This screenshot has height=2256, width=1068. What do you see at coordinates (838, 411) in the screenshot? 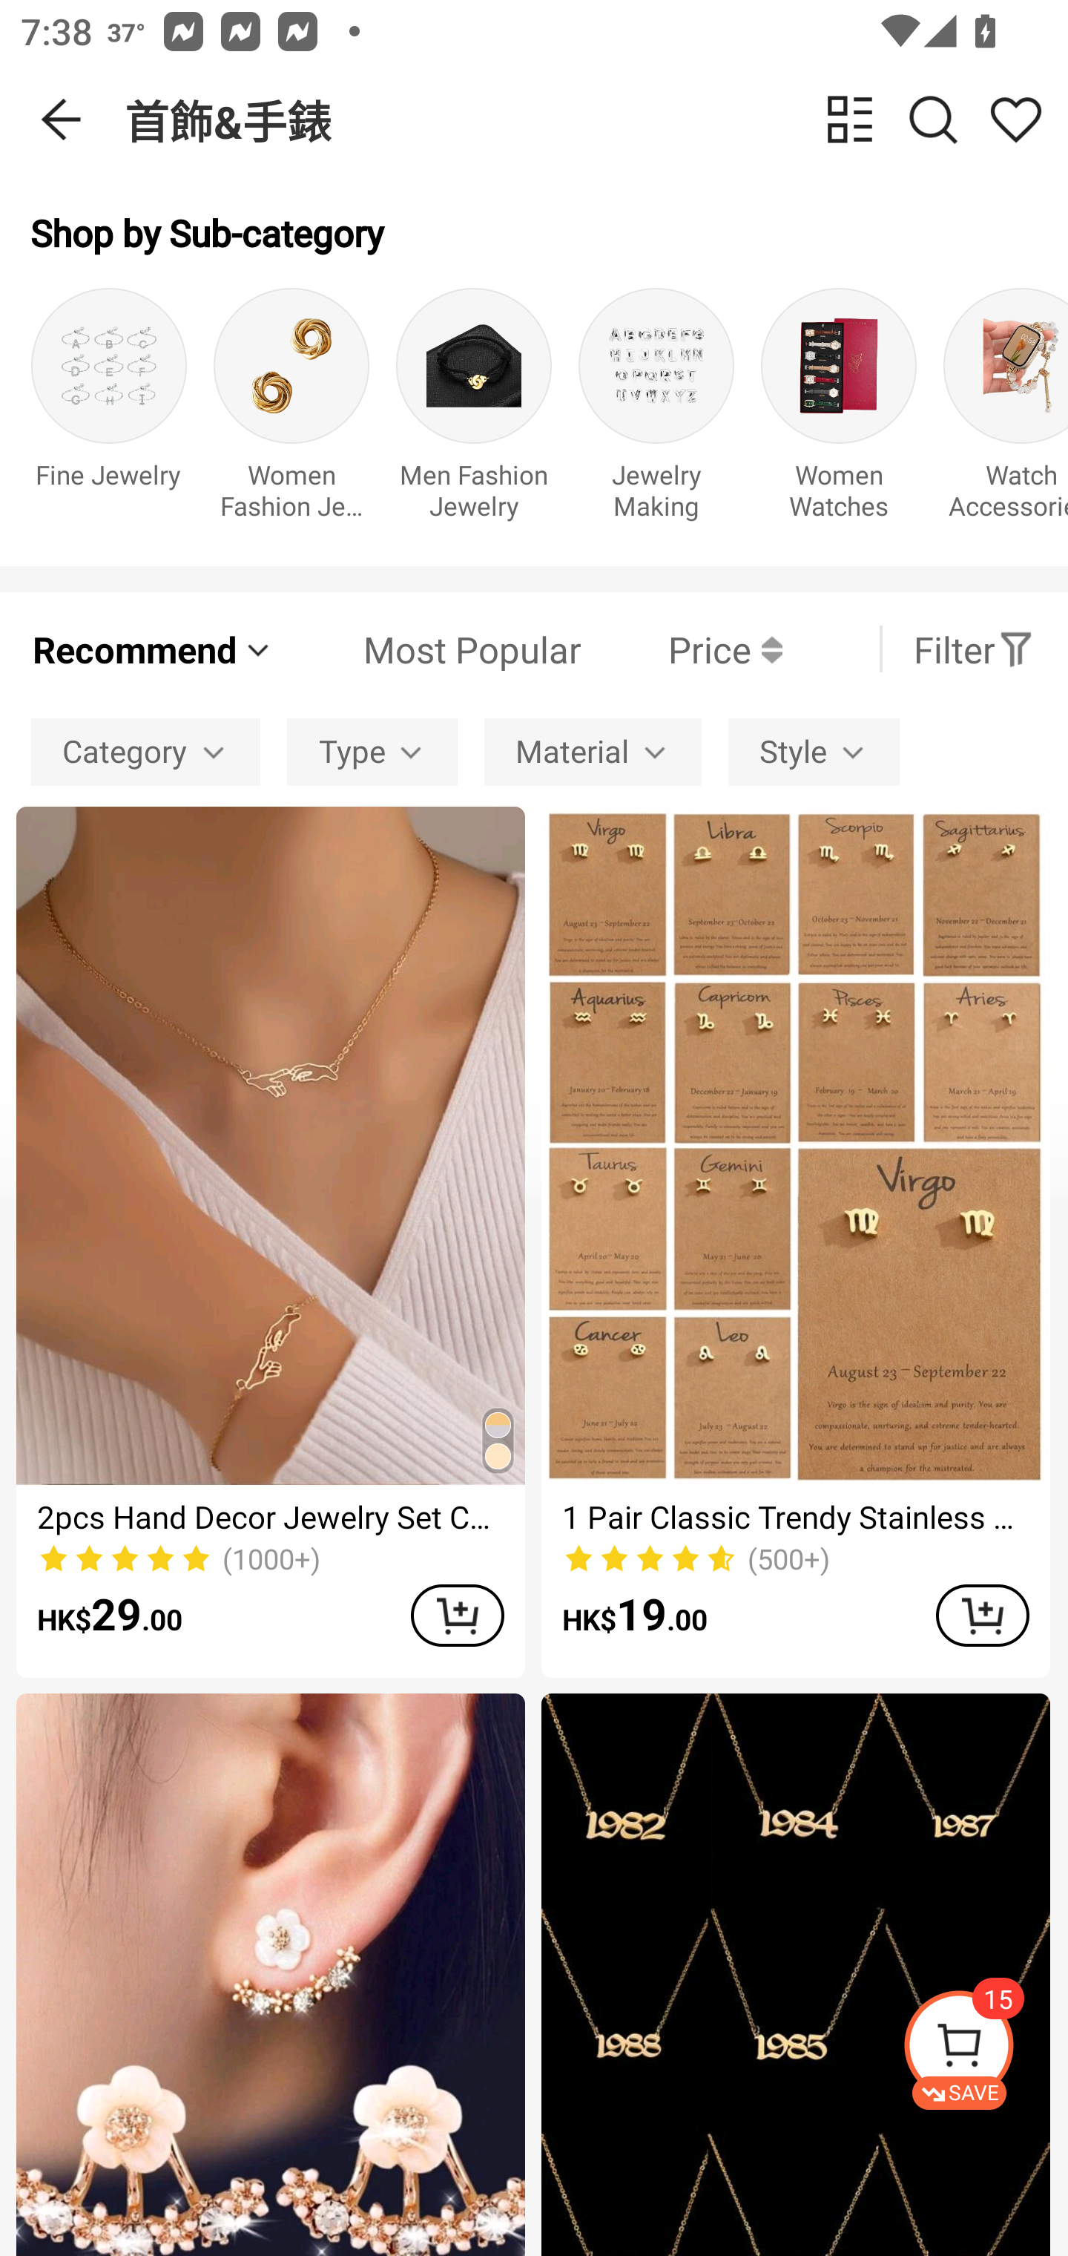
I see `Women Watches` at bounding box center [838, 411].